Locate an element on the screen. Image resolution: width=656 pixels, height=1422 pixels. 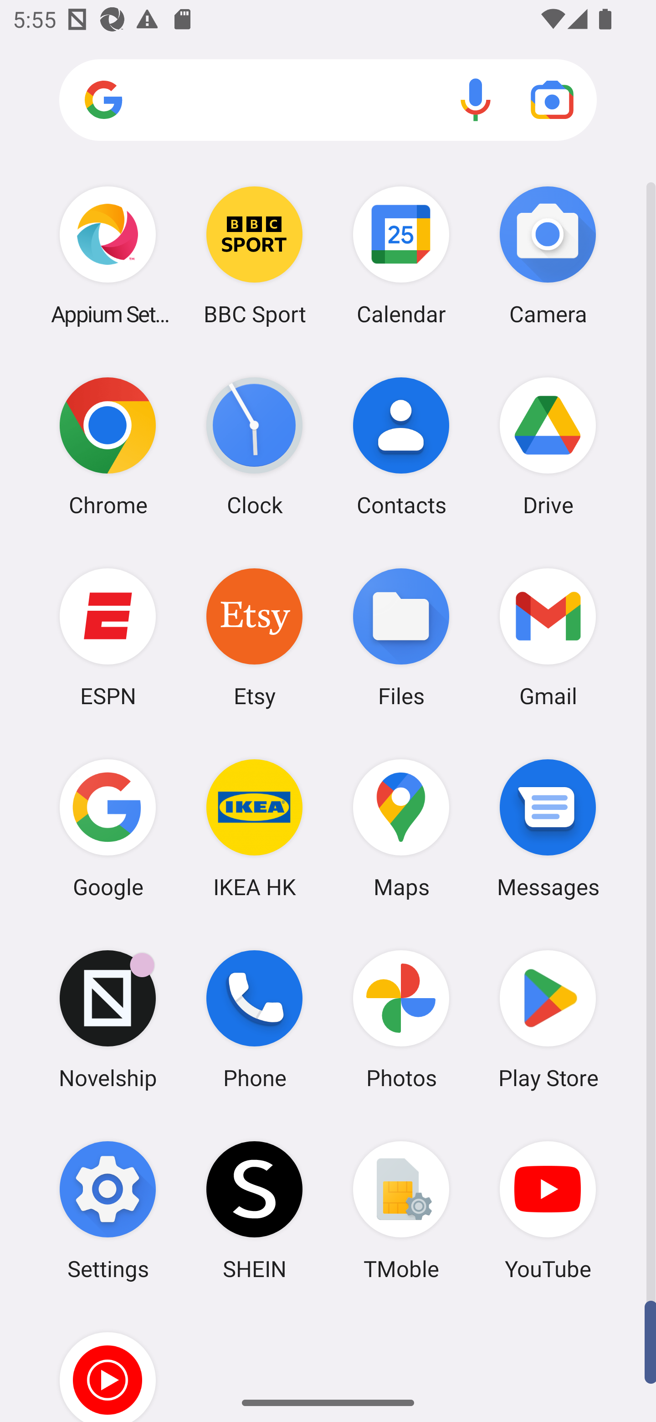
Phone is located at coordinates (254, 1020).